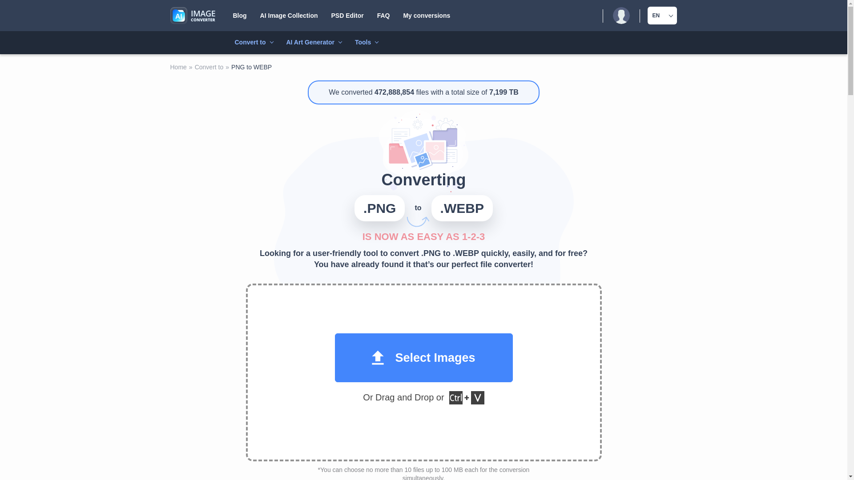 The width and height of the screenshot is (854, 480). Describe the element at coordinates (191, 5) in the screenshot. I see `PNG to WEBP` at that location.